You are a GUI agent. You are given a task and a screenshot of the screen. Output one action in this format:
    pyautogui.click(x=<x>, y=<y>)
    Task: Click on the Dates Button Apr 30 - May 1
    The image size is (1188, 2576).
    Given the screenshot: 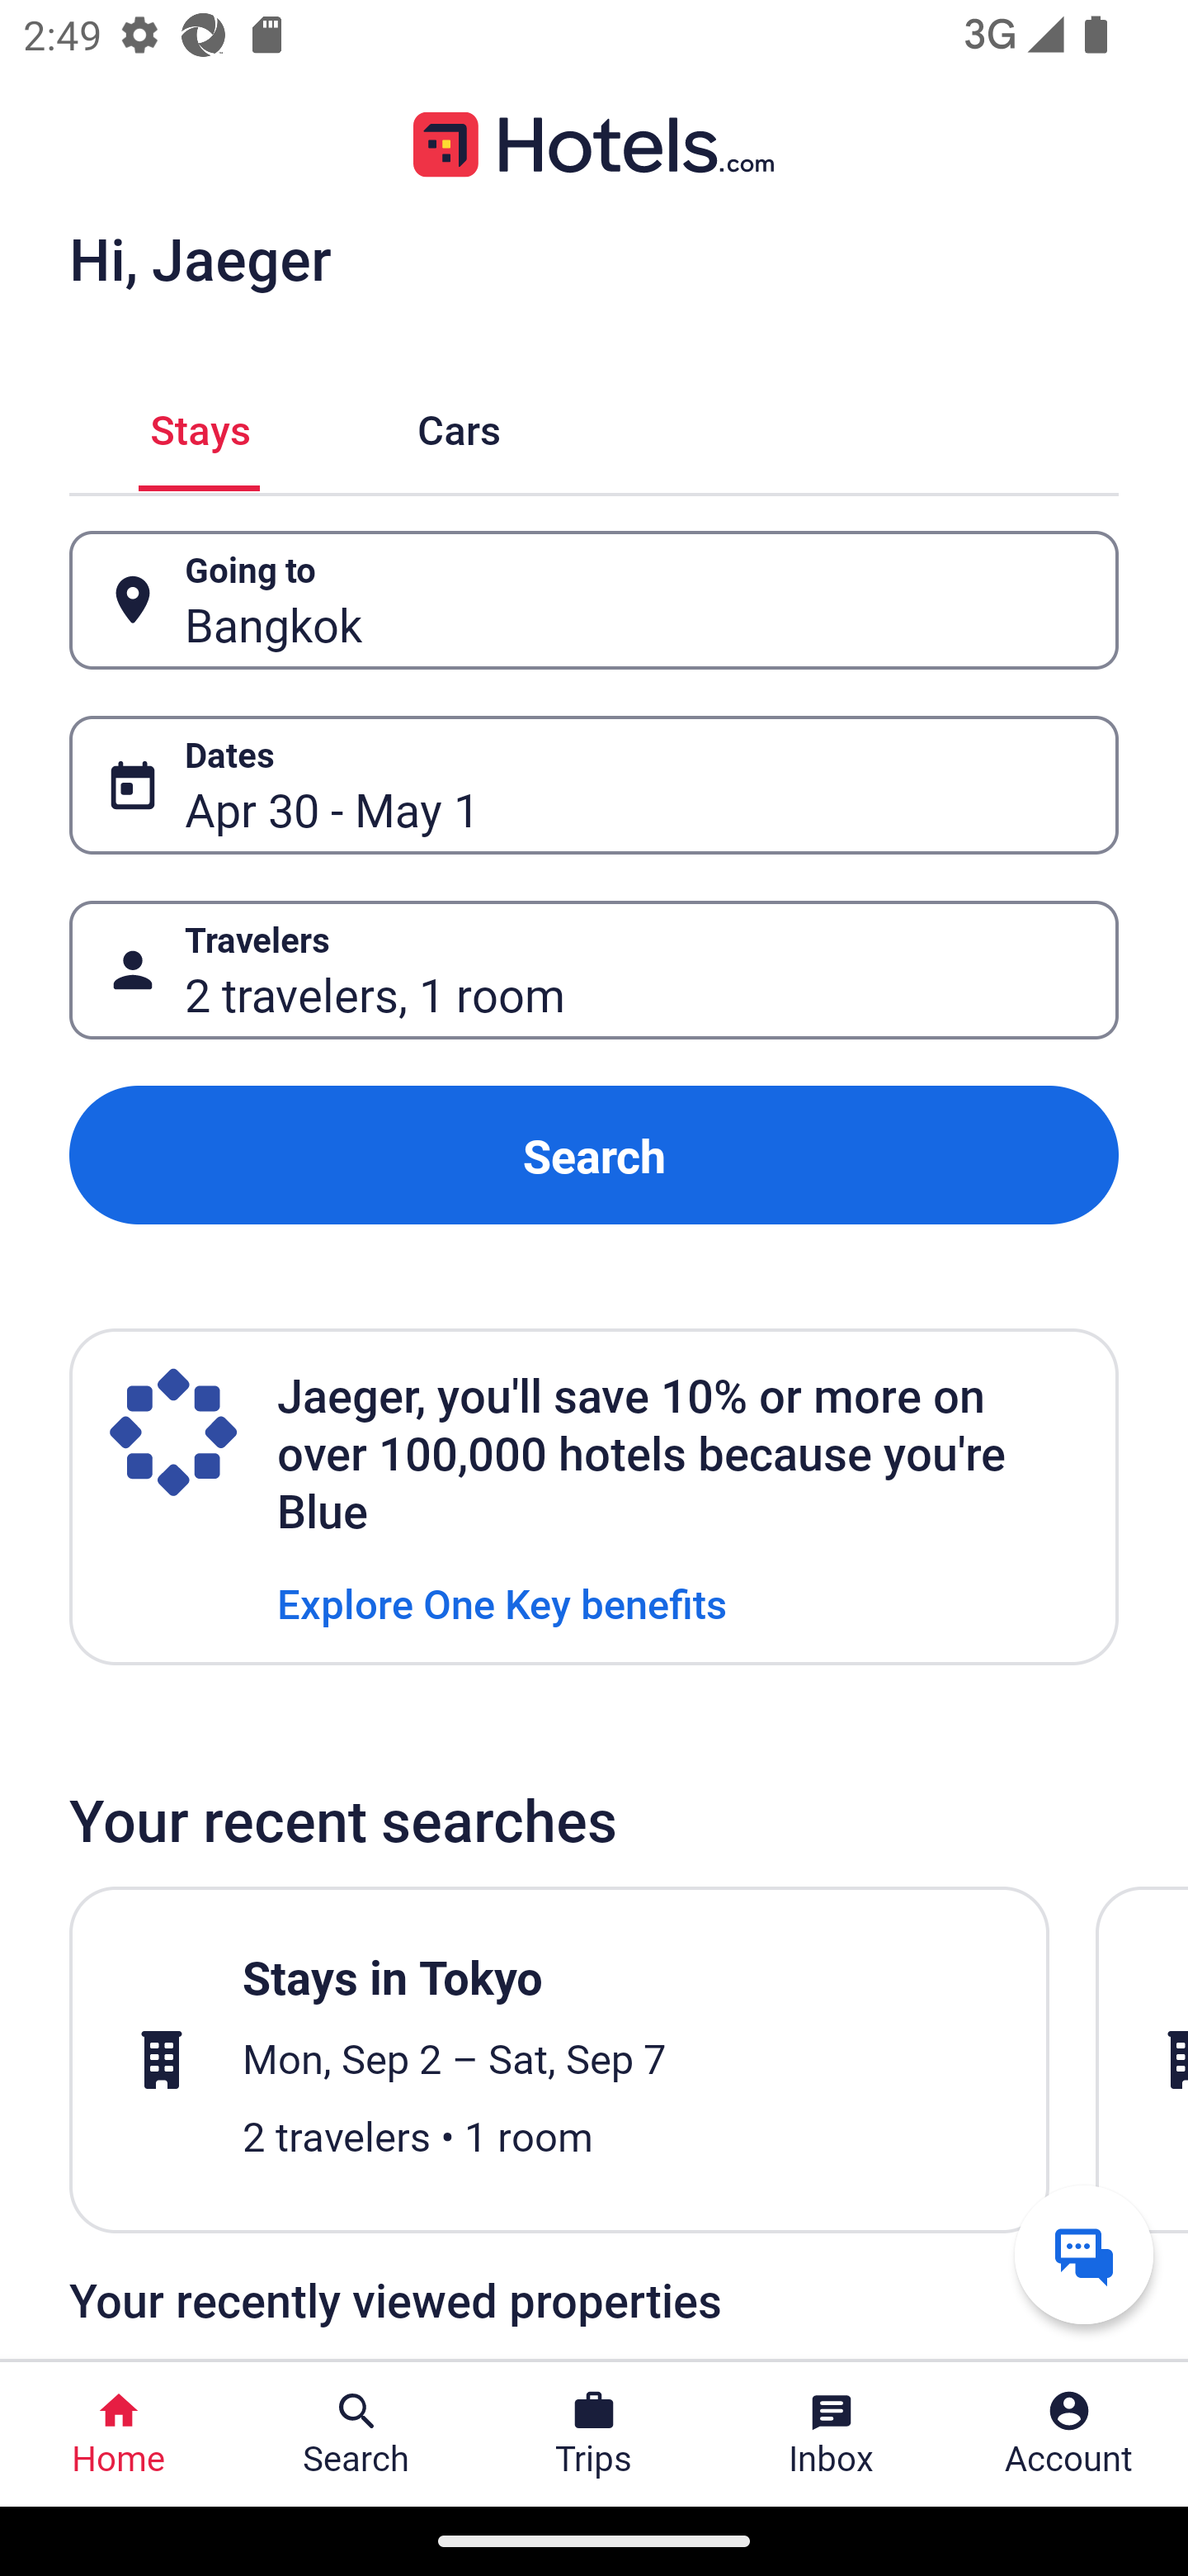 What is the action you would take?
    pyautogui.click(x=594, y=785)
    